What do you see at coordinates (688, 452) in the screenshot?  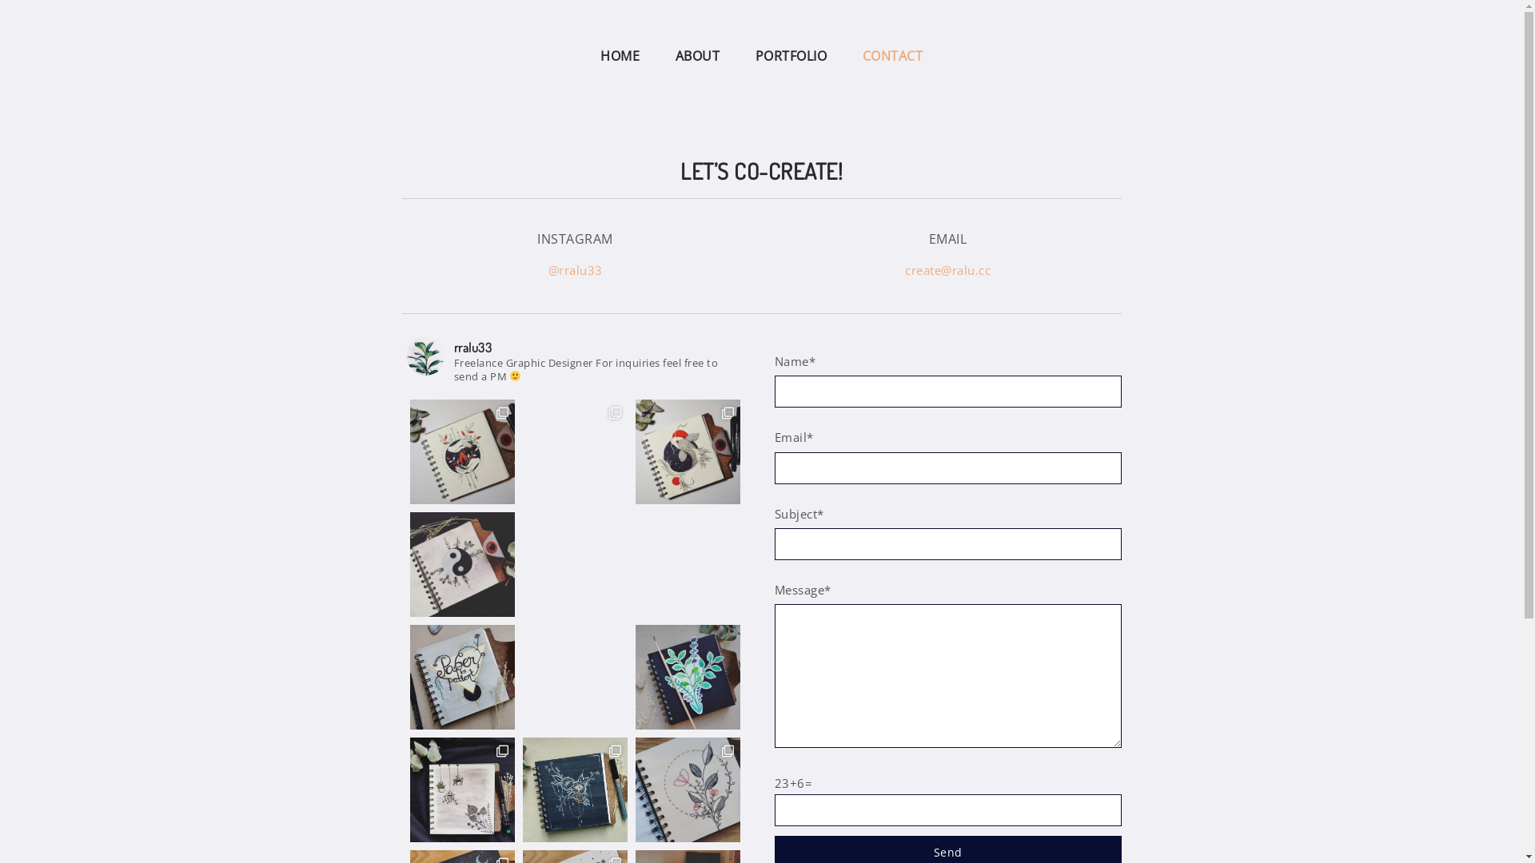 I see `1/16 Here we go! #fish #thinlines #illustration #` at bounding box center [688, 452].